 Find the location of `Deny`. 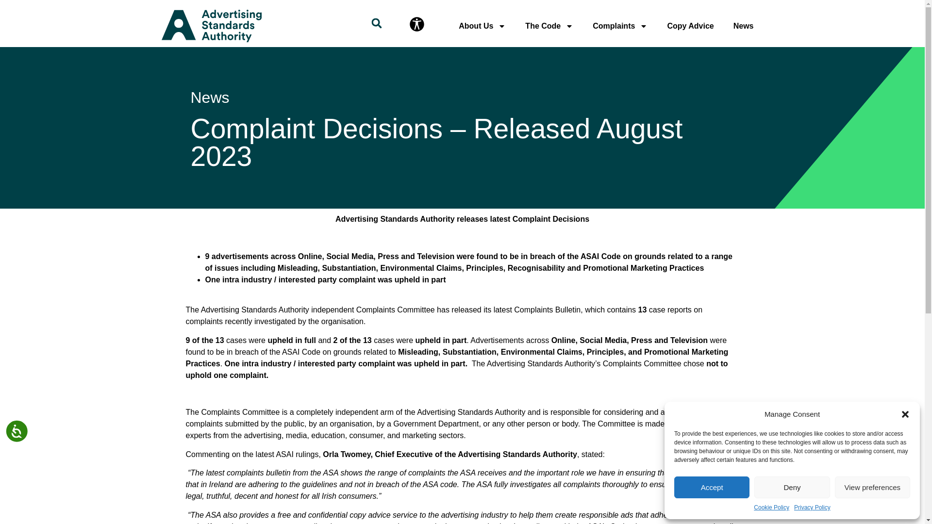

Deny is located at coordinates (791, 487).